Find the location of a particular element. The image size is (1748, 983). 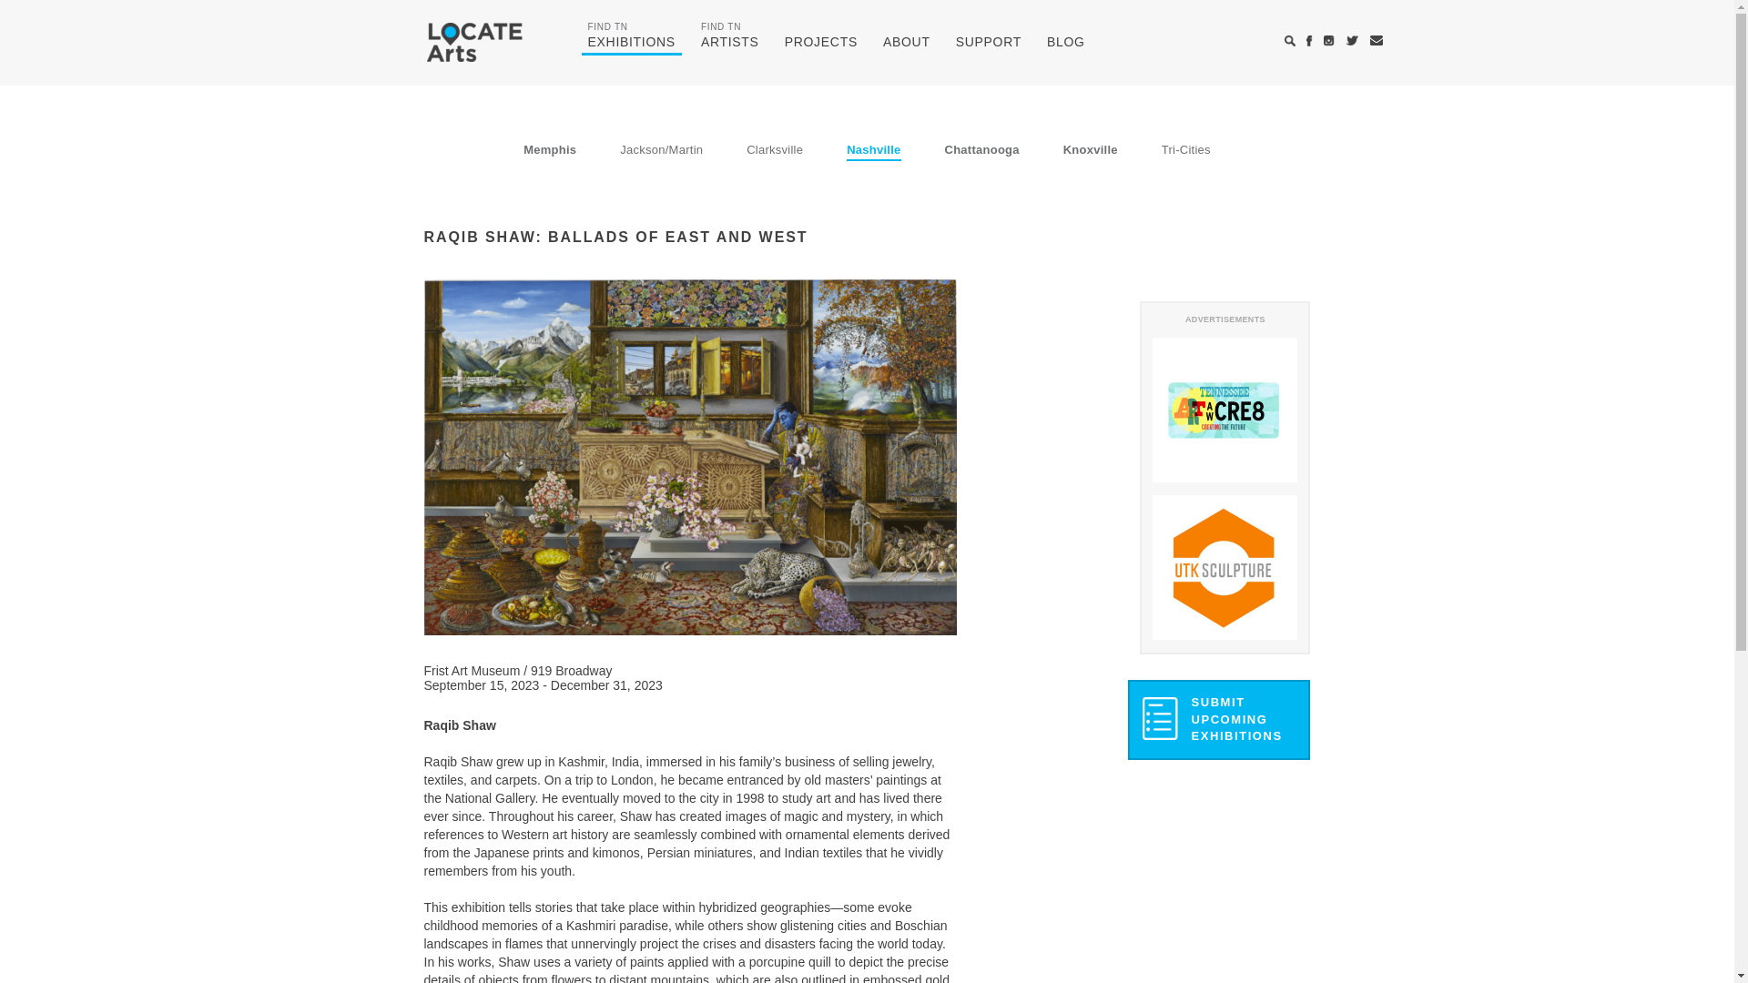

PROJECTS is located at coordinates (820, 44).